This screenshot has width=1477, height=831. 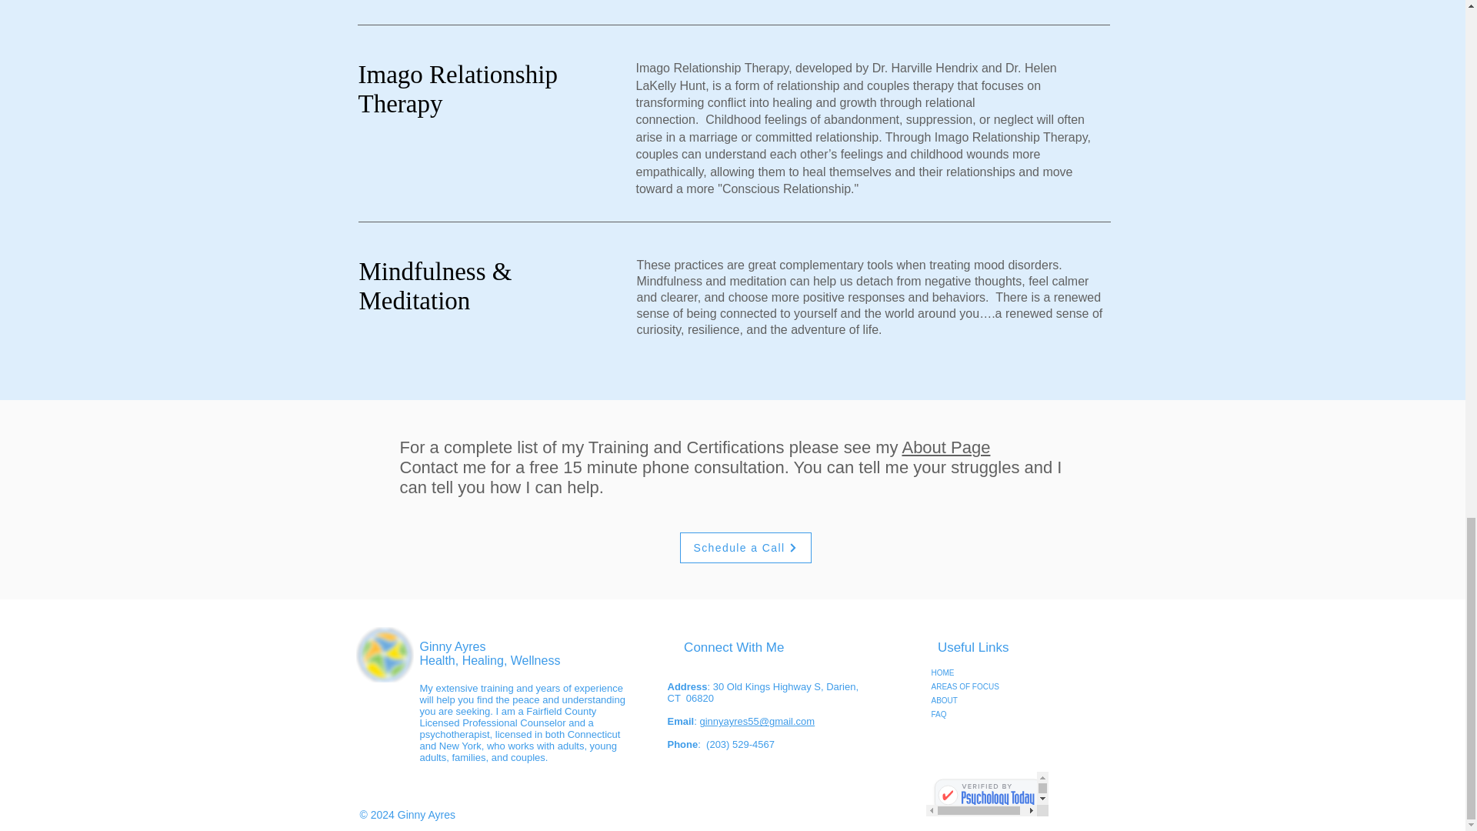 I want to click on AREAS OF FOCUS, so click(x=1014, y=686).